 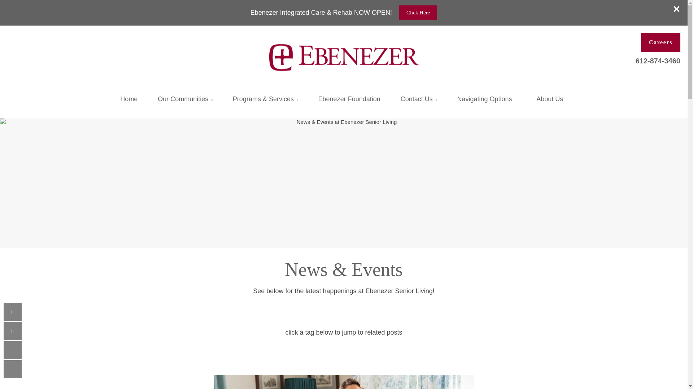 What do you see at coordinates (419, 99) in the screenshot?
I see `Contact Us` at bounding box center [419, 99].